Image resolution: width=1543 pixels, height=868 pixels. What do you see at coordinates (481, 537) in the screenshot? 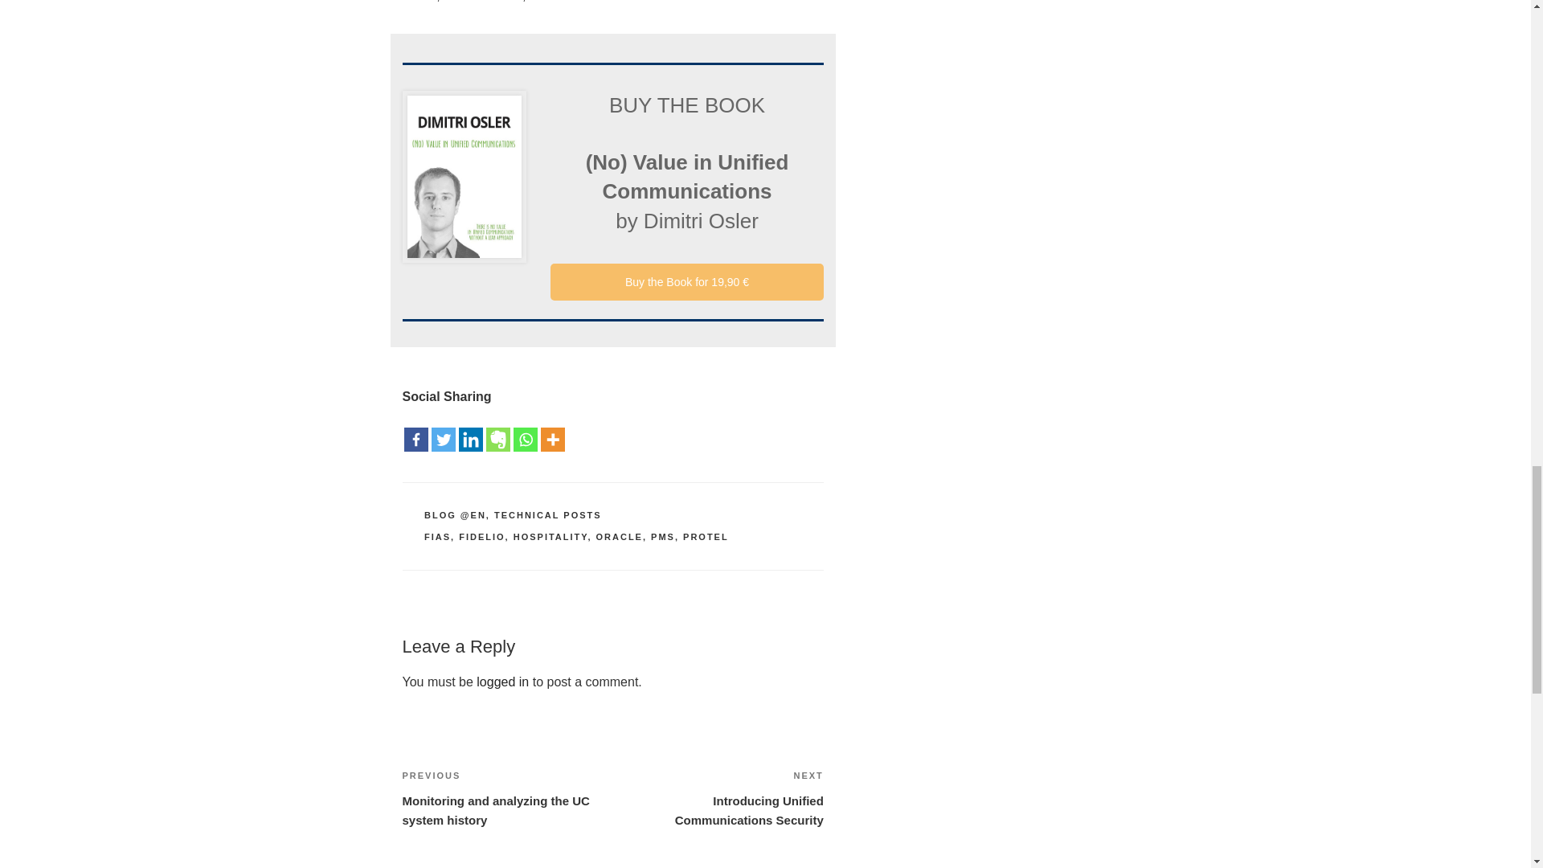
I see `FIAS` at bounding box center [481, 537].